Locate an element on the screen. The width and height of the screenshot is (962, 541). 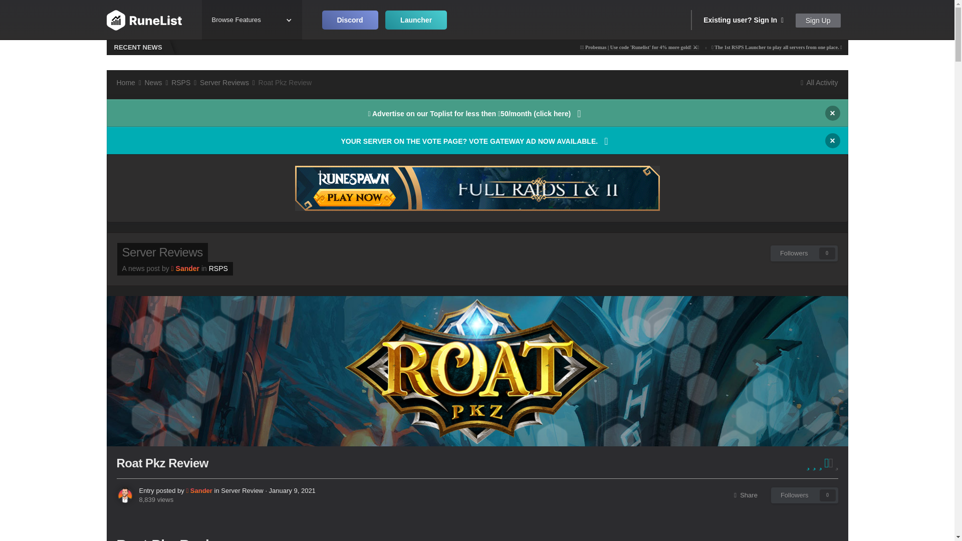
Go to Sander's profile is located at coordinates (198, 491).